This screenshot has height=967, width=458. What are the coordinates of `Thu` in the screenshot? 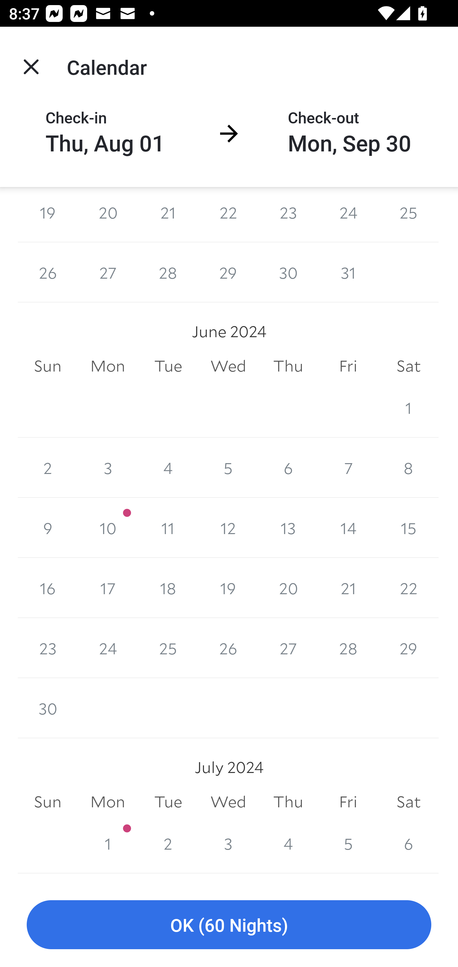 It's located at (288, 366).